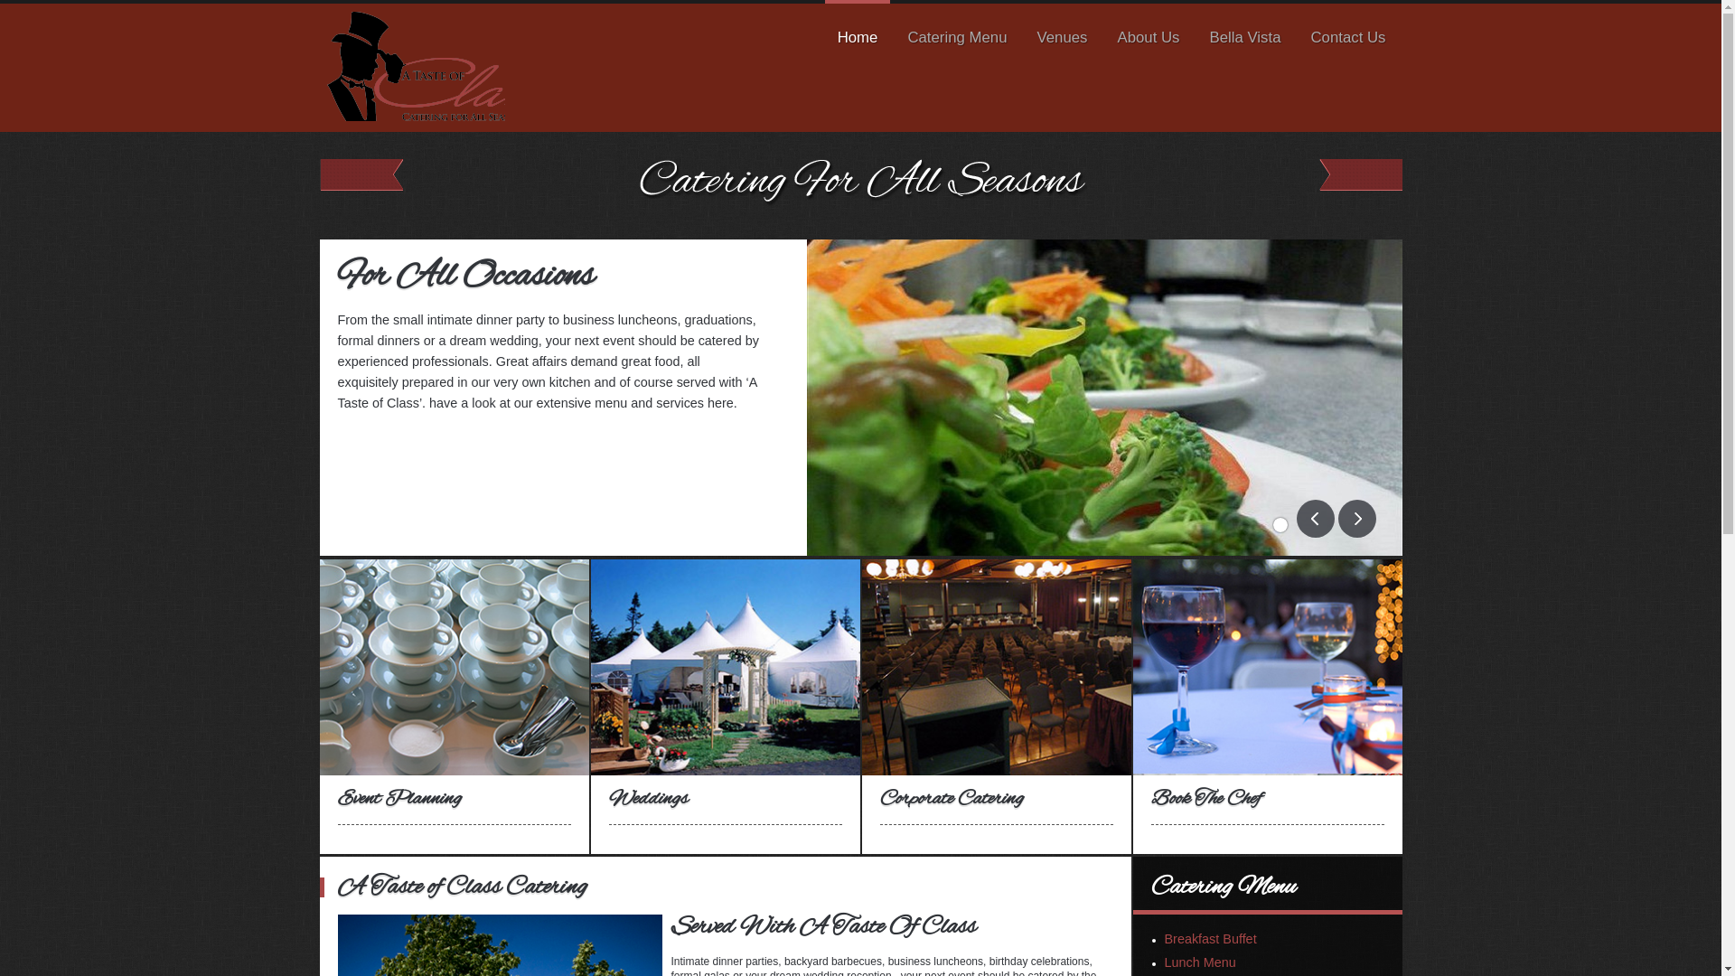 The width and height of the screenshot is (1735, 976). Describe the element at coordinates (1245, 43) in the screenshot. I see `Bella Vista` at that location.